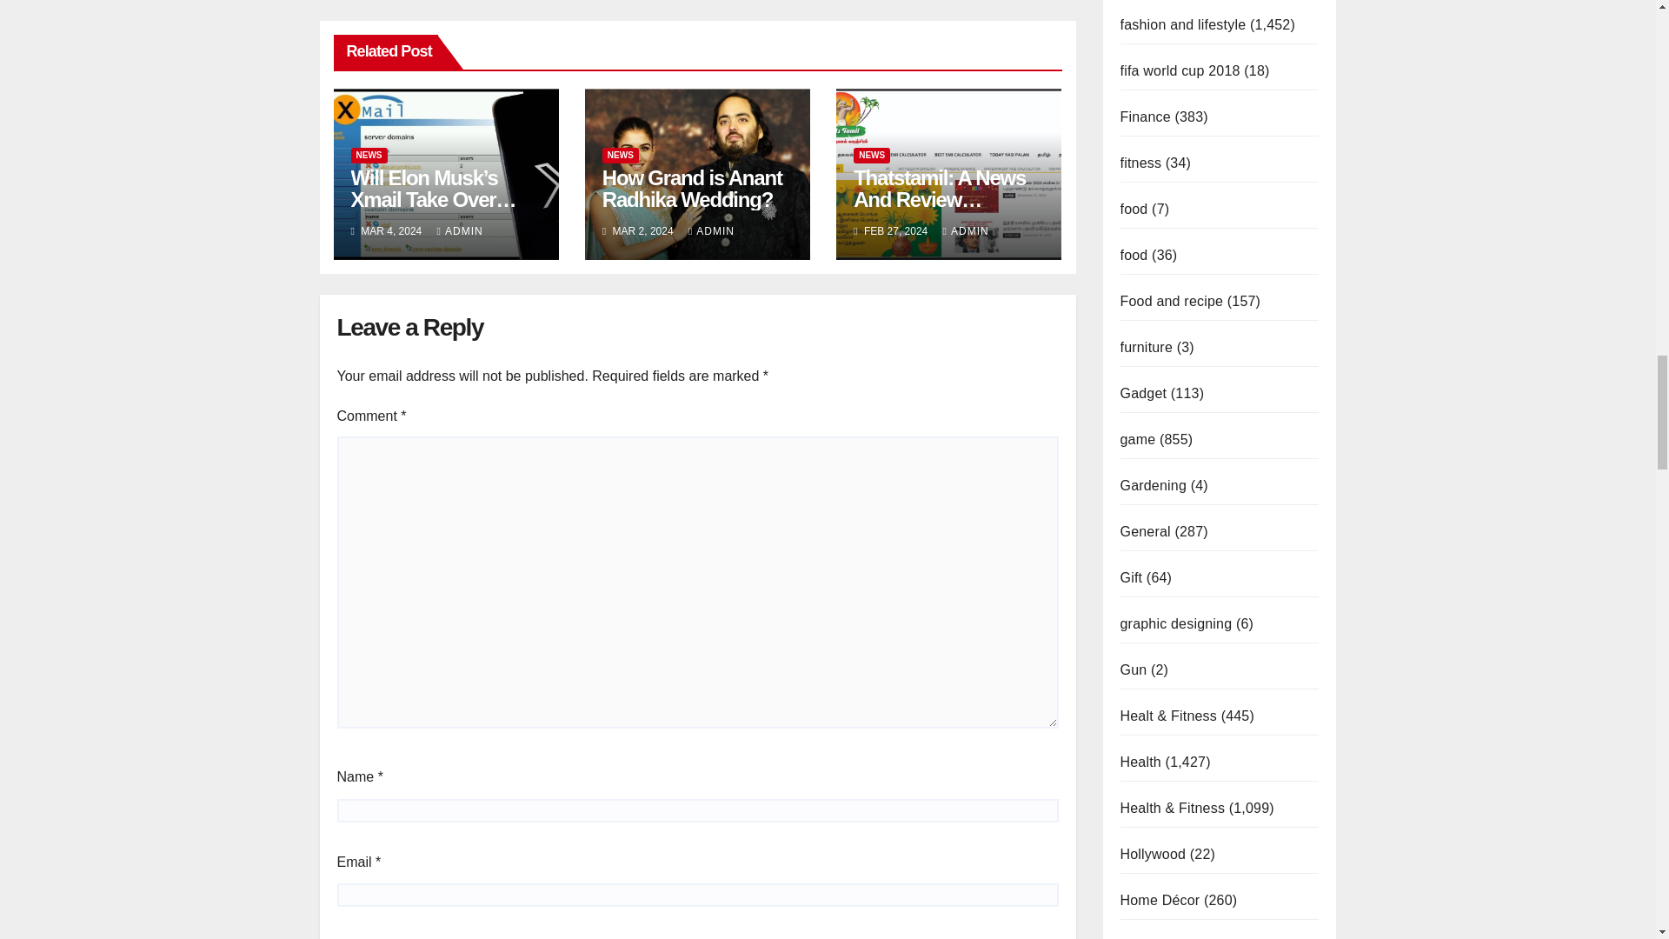 Image resolution: width=1669 pixels, height=939 pixels. What do you see at coordinates (692, 189) in the screenshot?
I see `Permalink to: How Grand is Anant Radhika Wedding?` at bounding box center [692, 189].